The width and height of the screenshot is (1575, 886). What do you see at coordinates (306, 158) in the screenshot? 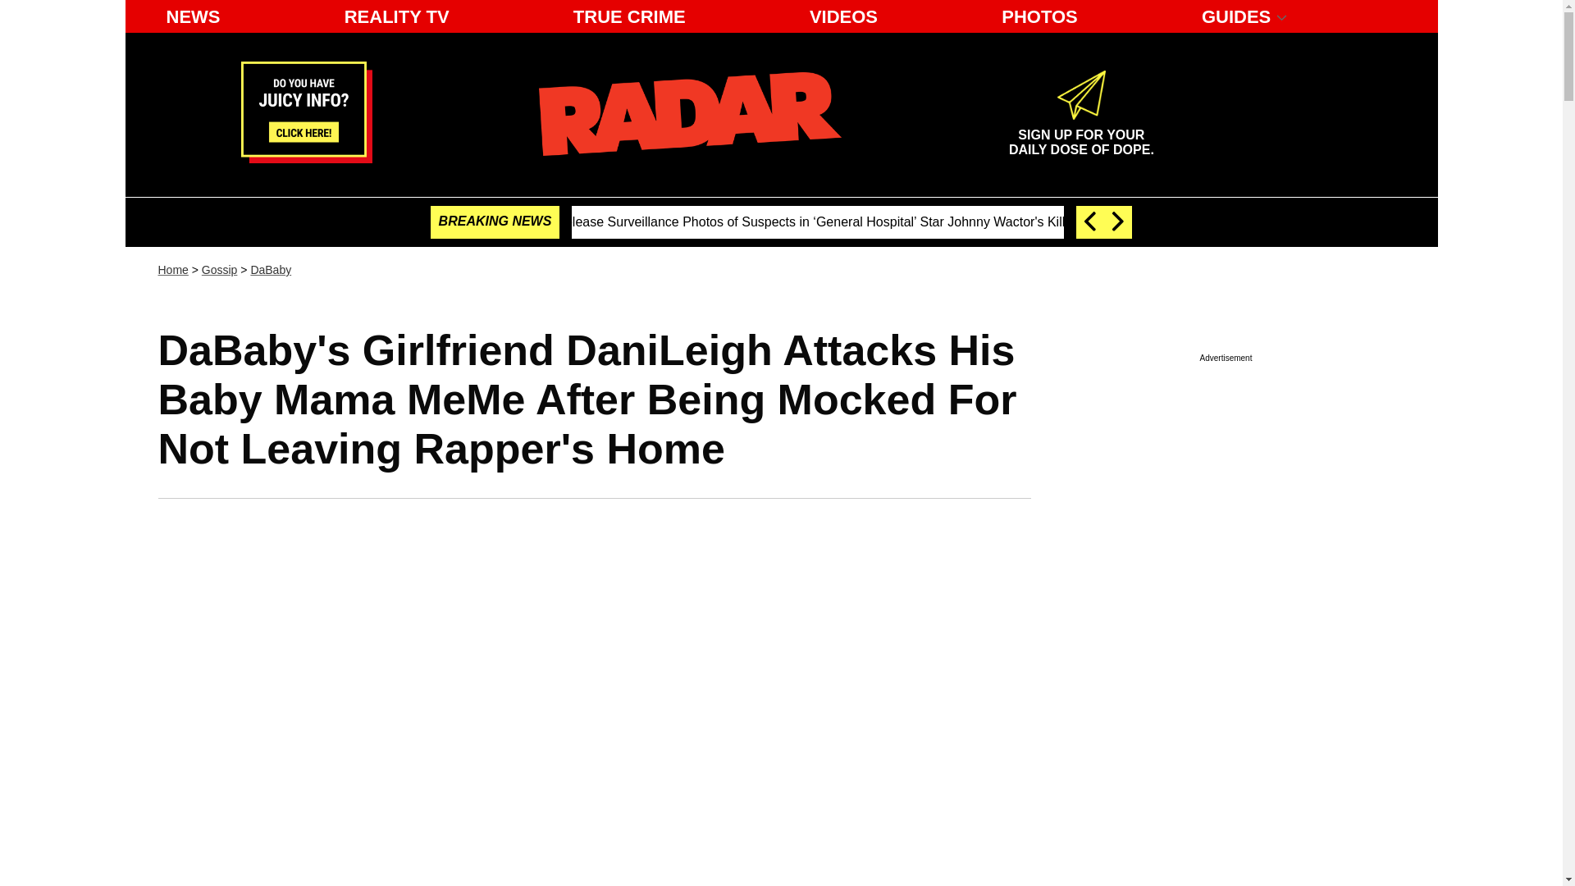
I see `Email us your tip` at bounding box center [306, 158].